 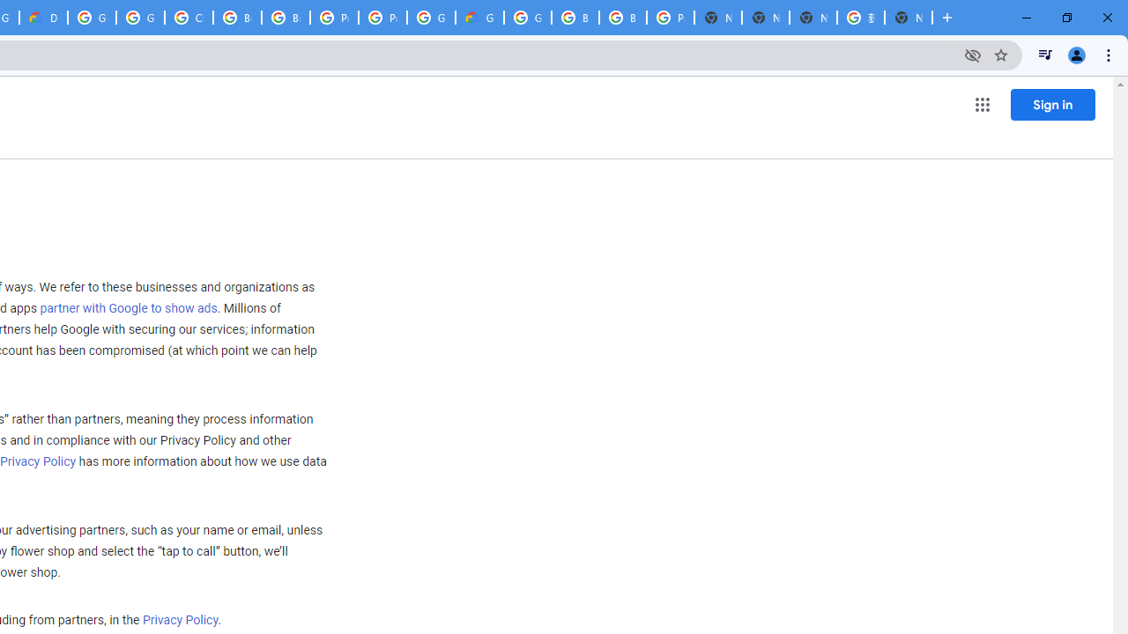 I want to click on partner with Google to show ads, so click(x=129, y=309).